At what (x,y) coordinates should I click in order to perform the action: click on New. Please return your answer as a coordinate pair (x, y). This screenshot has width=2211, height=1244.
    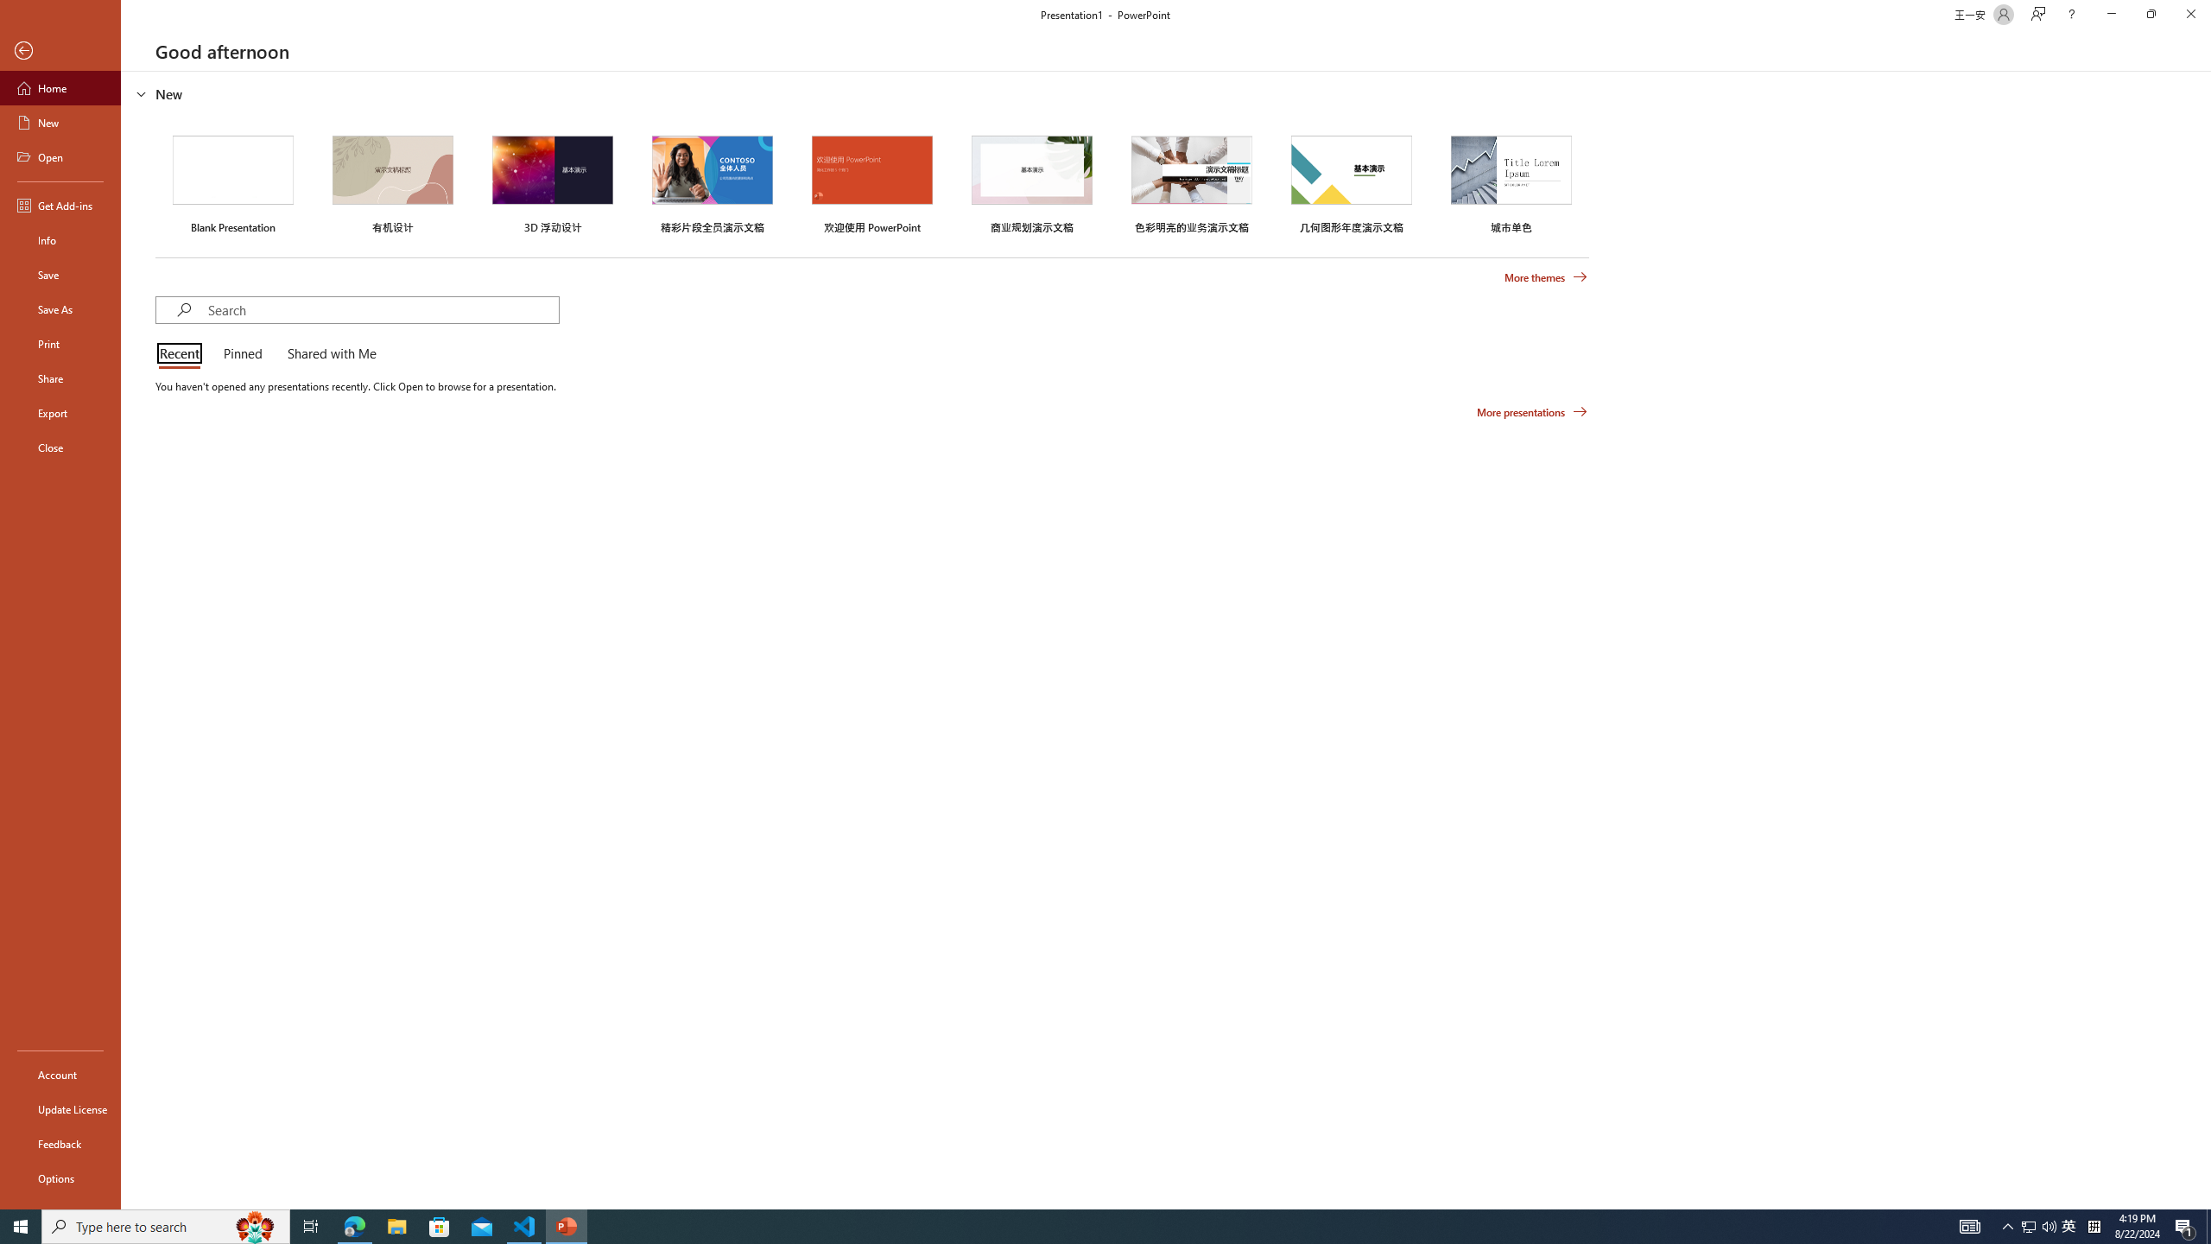
    Looking at the image, I should click on (60, 123).